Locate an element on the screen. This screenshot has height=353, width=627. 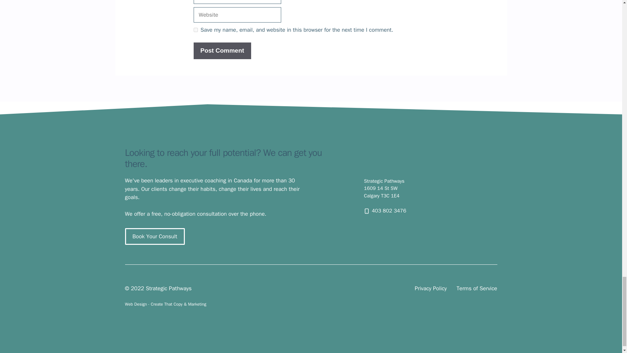
yes is located at coordinates (195, 30).